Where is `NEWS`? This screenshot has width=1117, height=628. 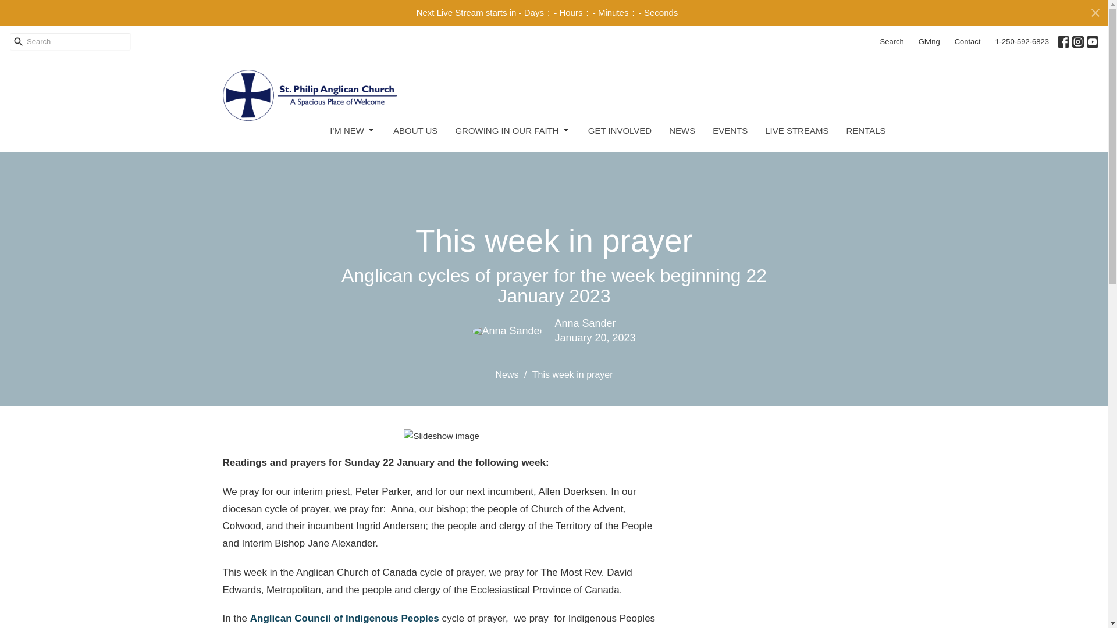 NEWS is located at coordinates (682, 130).